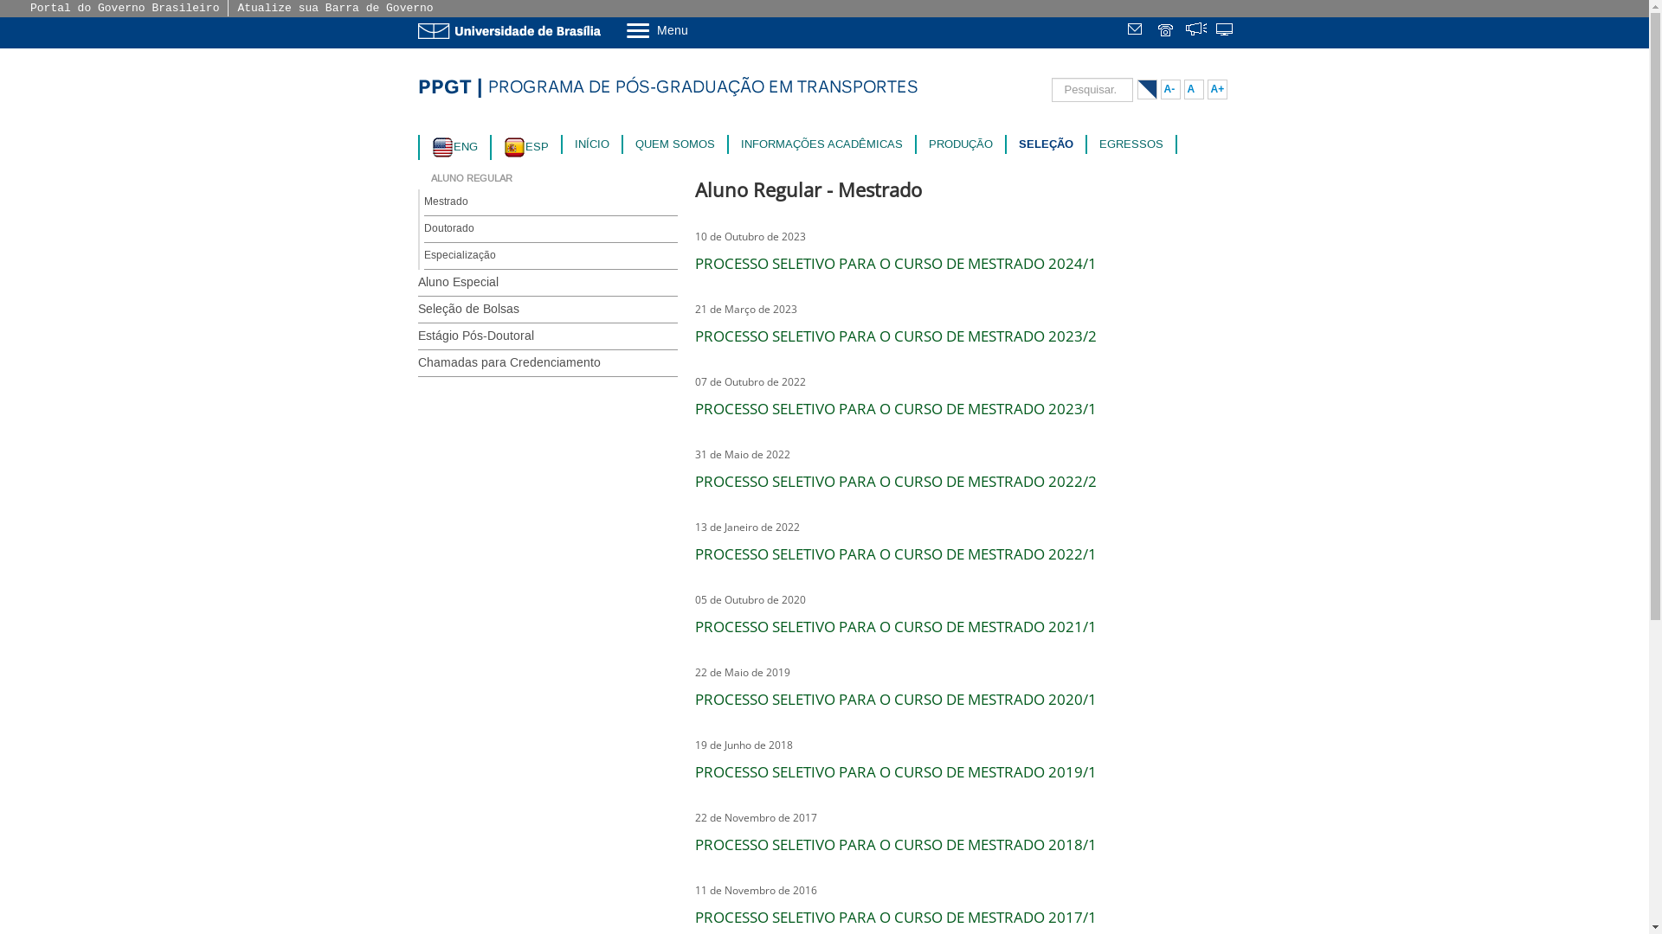 This screenshot has height=934, width=1662. What do you see at coordinates (547, 363) in the screenshot?
I see `Chamadas para Credenciamento` at bounding box center [547, 363].